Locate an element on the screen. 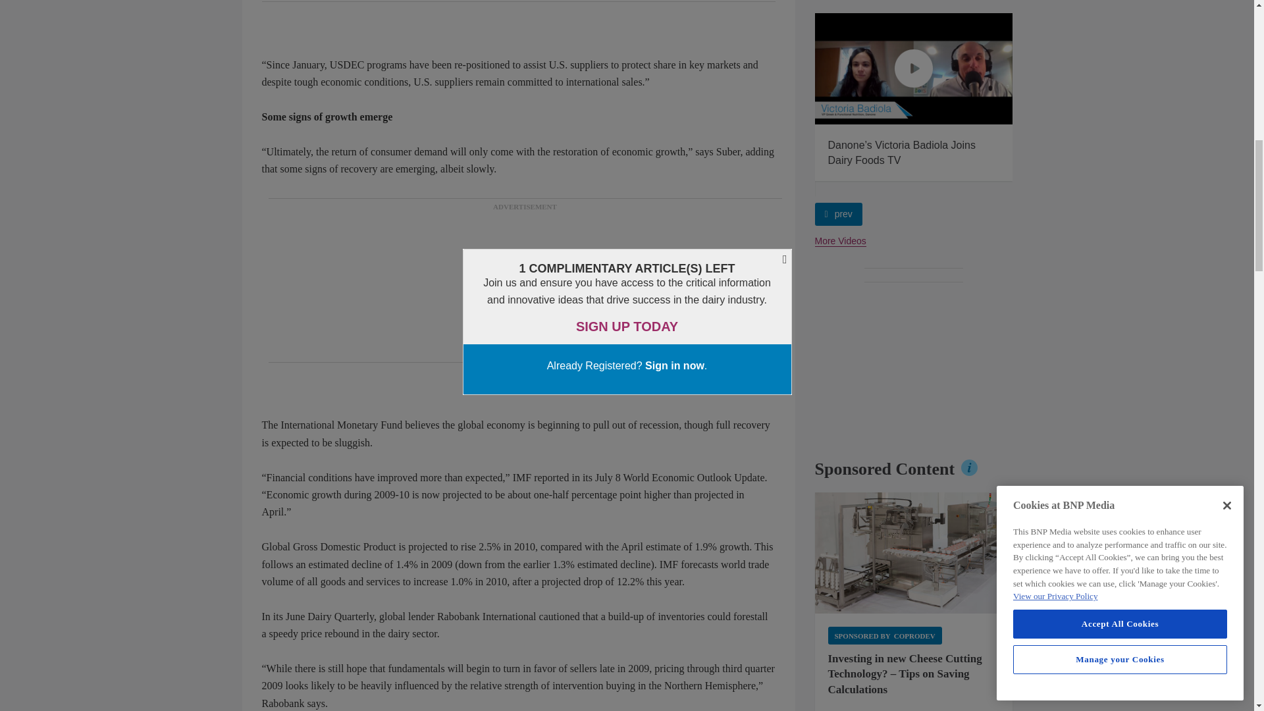 The width and height of the screenshot is (1264, 711). Sponsored by CoProDev is located at coordinates (885, 635).